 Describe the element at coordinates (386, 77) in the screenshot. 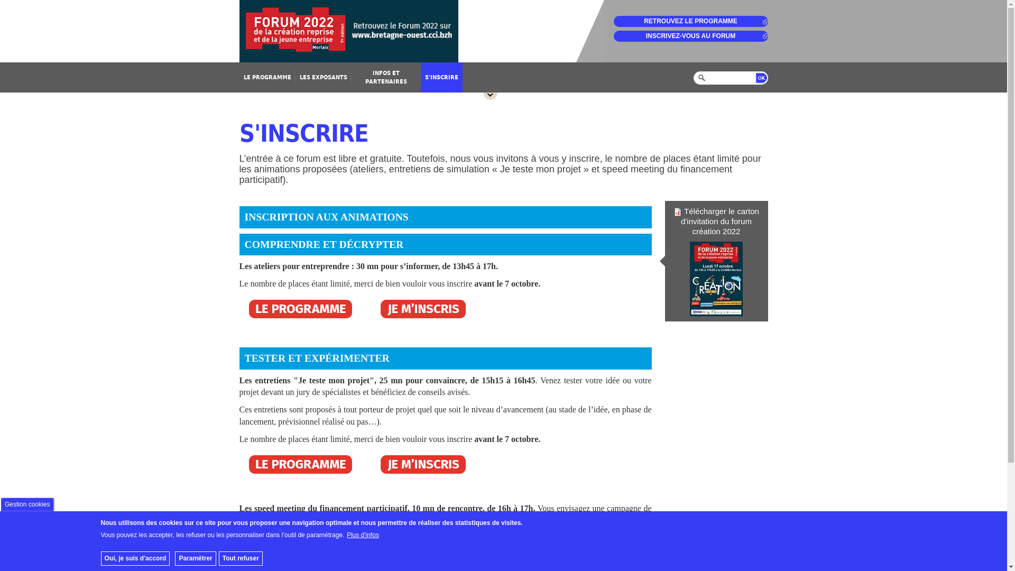

I see `INFOS ET PARTENAIRES` at that location.